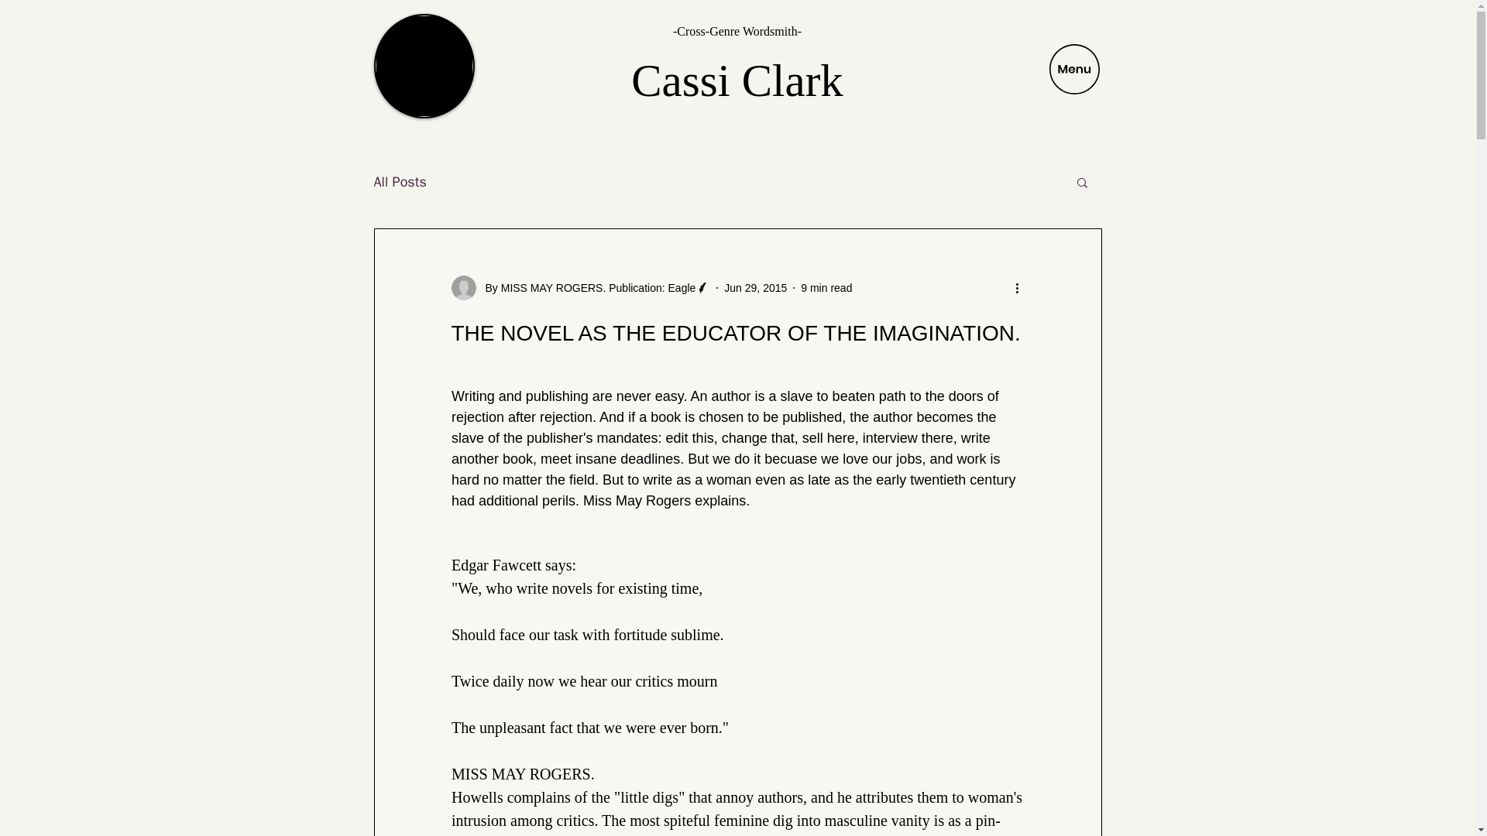 The width and height of the screenshot is (1487, 836). I want to click on 9 min read, so click(826, 288).